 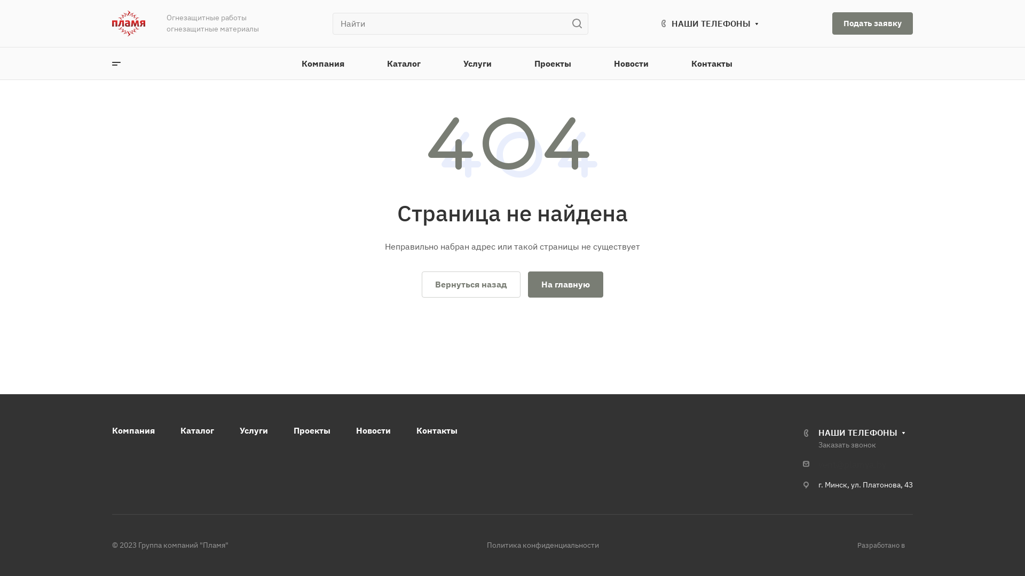 What do you see at coordinates (861, 465) in the screenshot?
I see `@plamya.by` at bounding box center [861, 465].